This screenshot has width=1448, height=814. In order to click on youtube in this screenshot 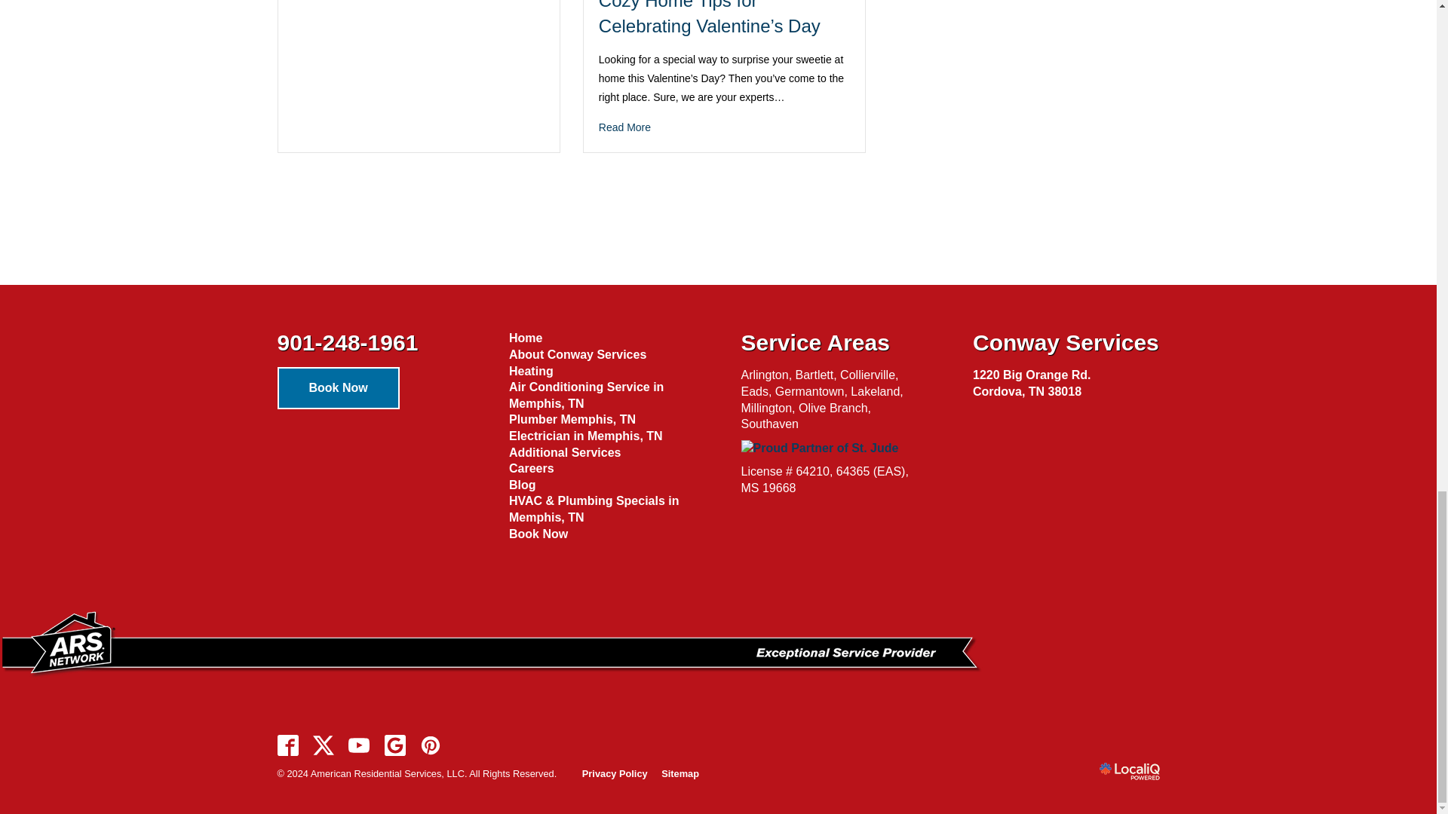, I will do `click(359, 745)`.